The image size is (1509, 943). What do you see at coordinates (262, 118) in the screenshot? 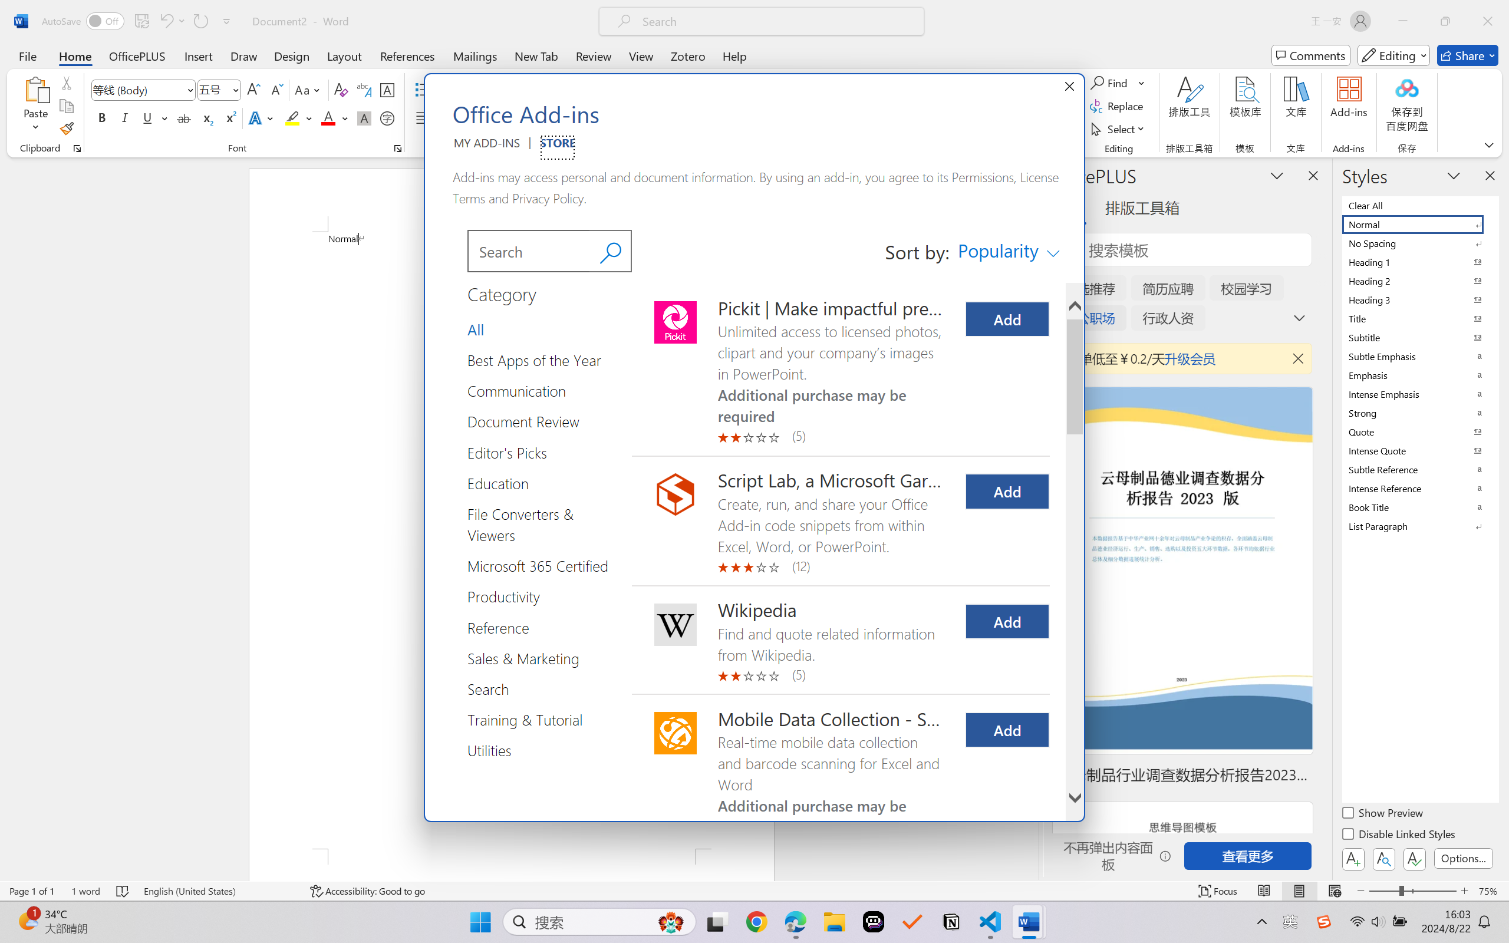
I see `Text Effects and Typography` at bounding box center [262, 118].